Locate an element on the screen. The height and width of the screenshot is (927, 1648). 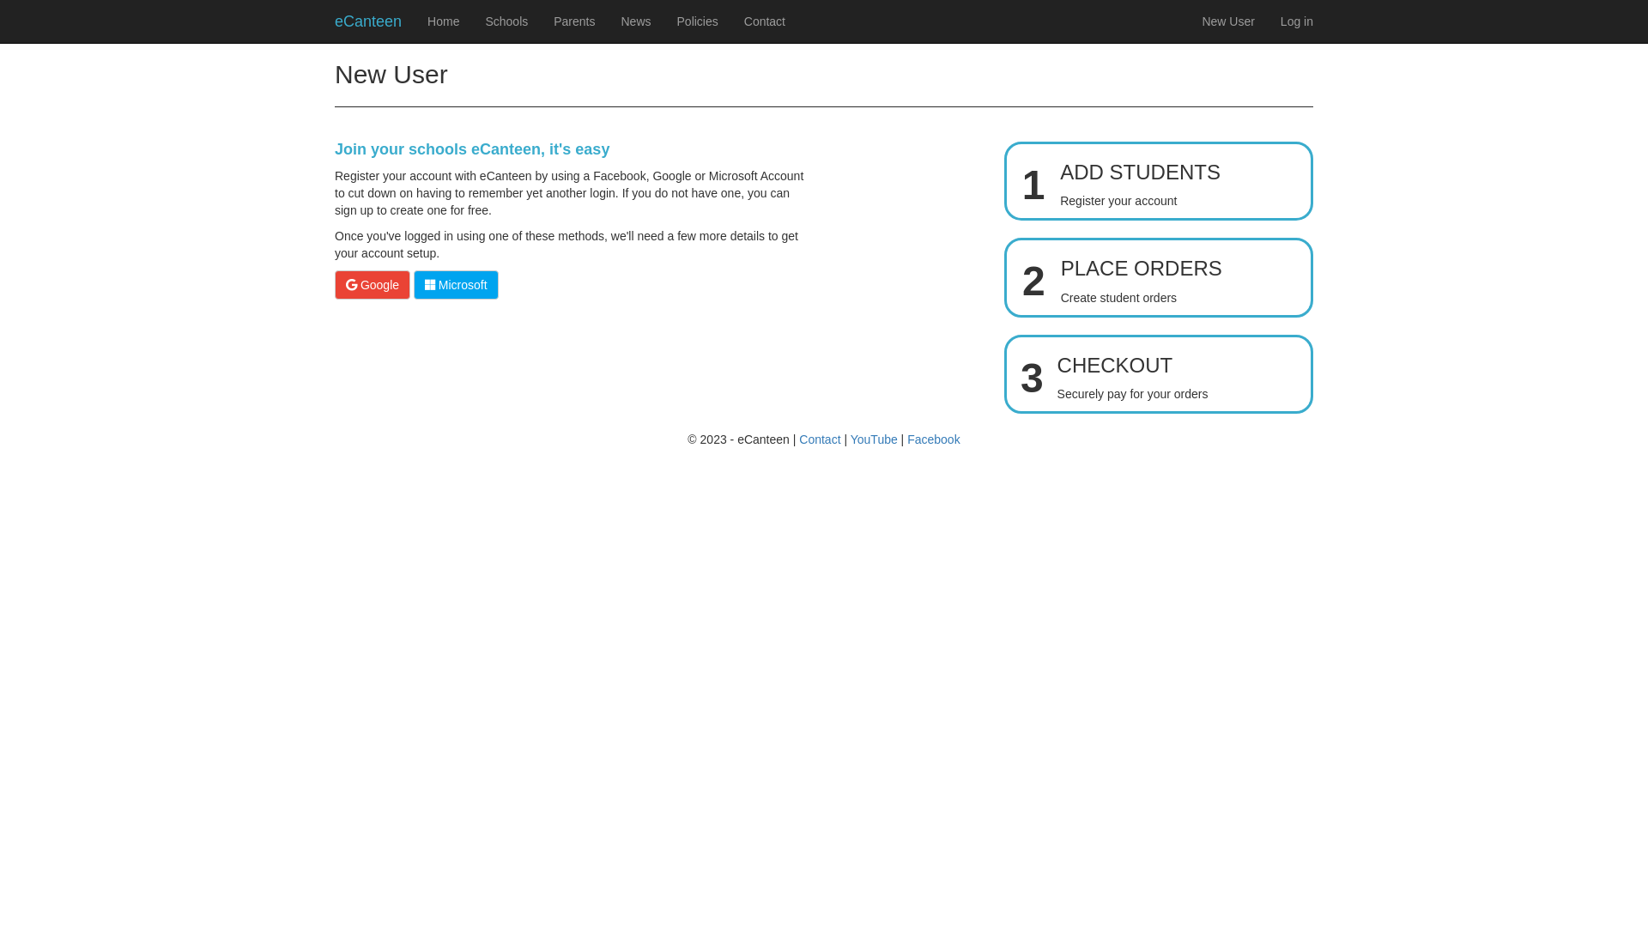
YouTube is located at coordinates (874, 439).